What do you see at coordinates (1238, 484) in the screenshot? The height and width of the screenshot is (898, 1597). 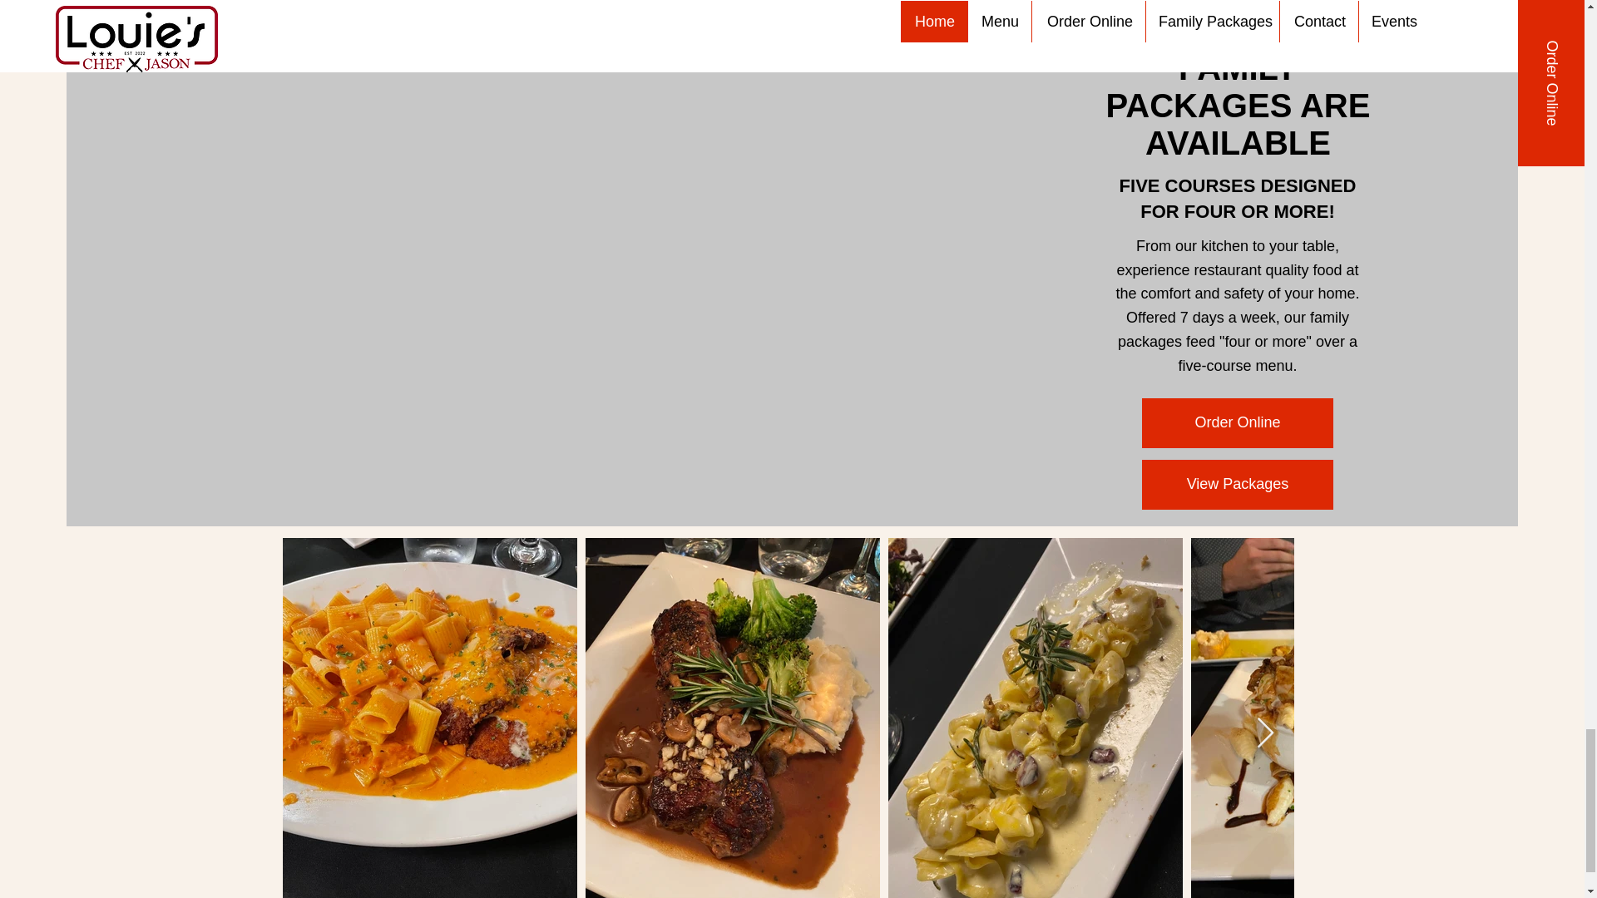 I see `View Packages` at bounding box center [1238, 484].